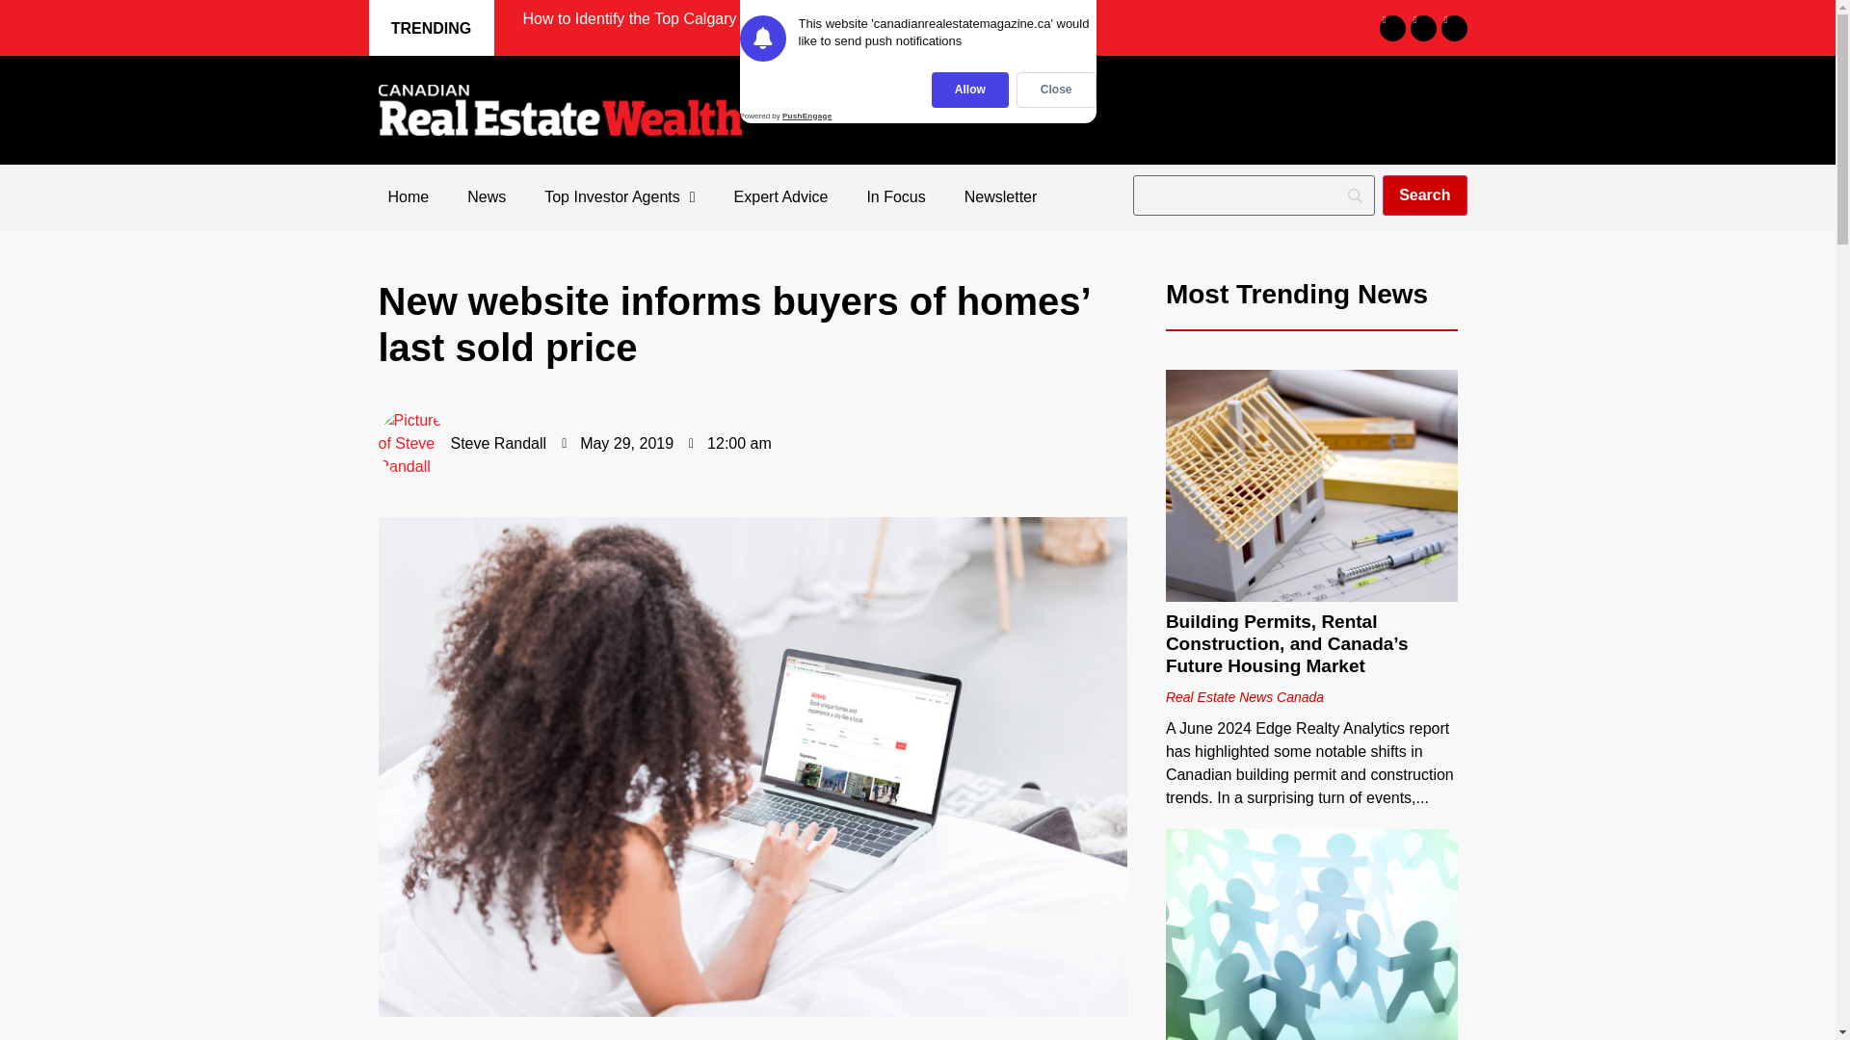 This screenshot has width=1850, height=1040. I want to click on Expert Advice, so click(780, 196).